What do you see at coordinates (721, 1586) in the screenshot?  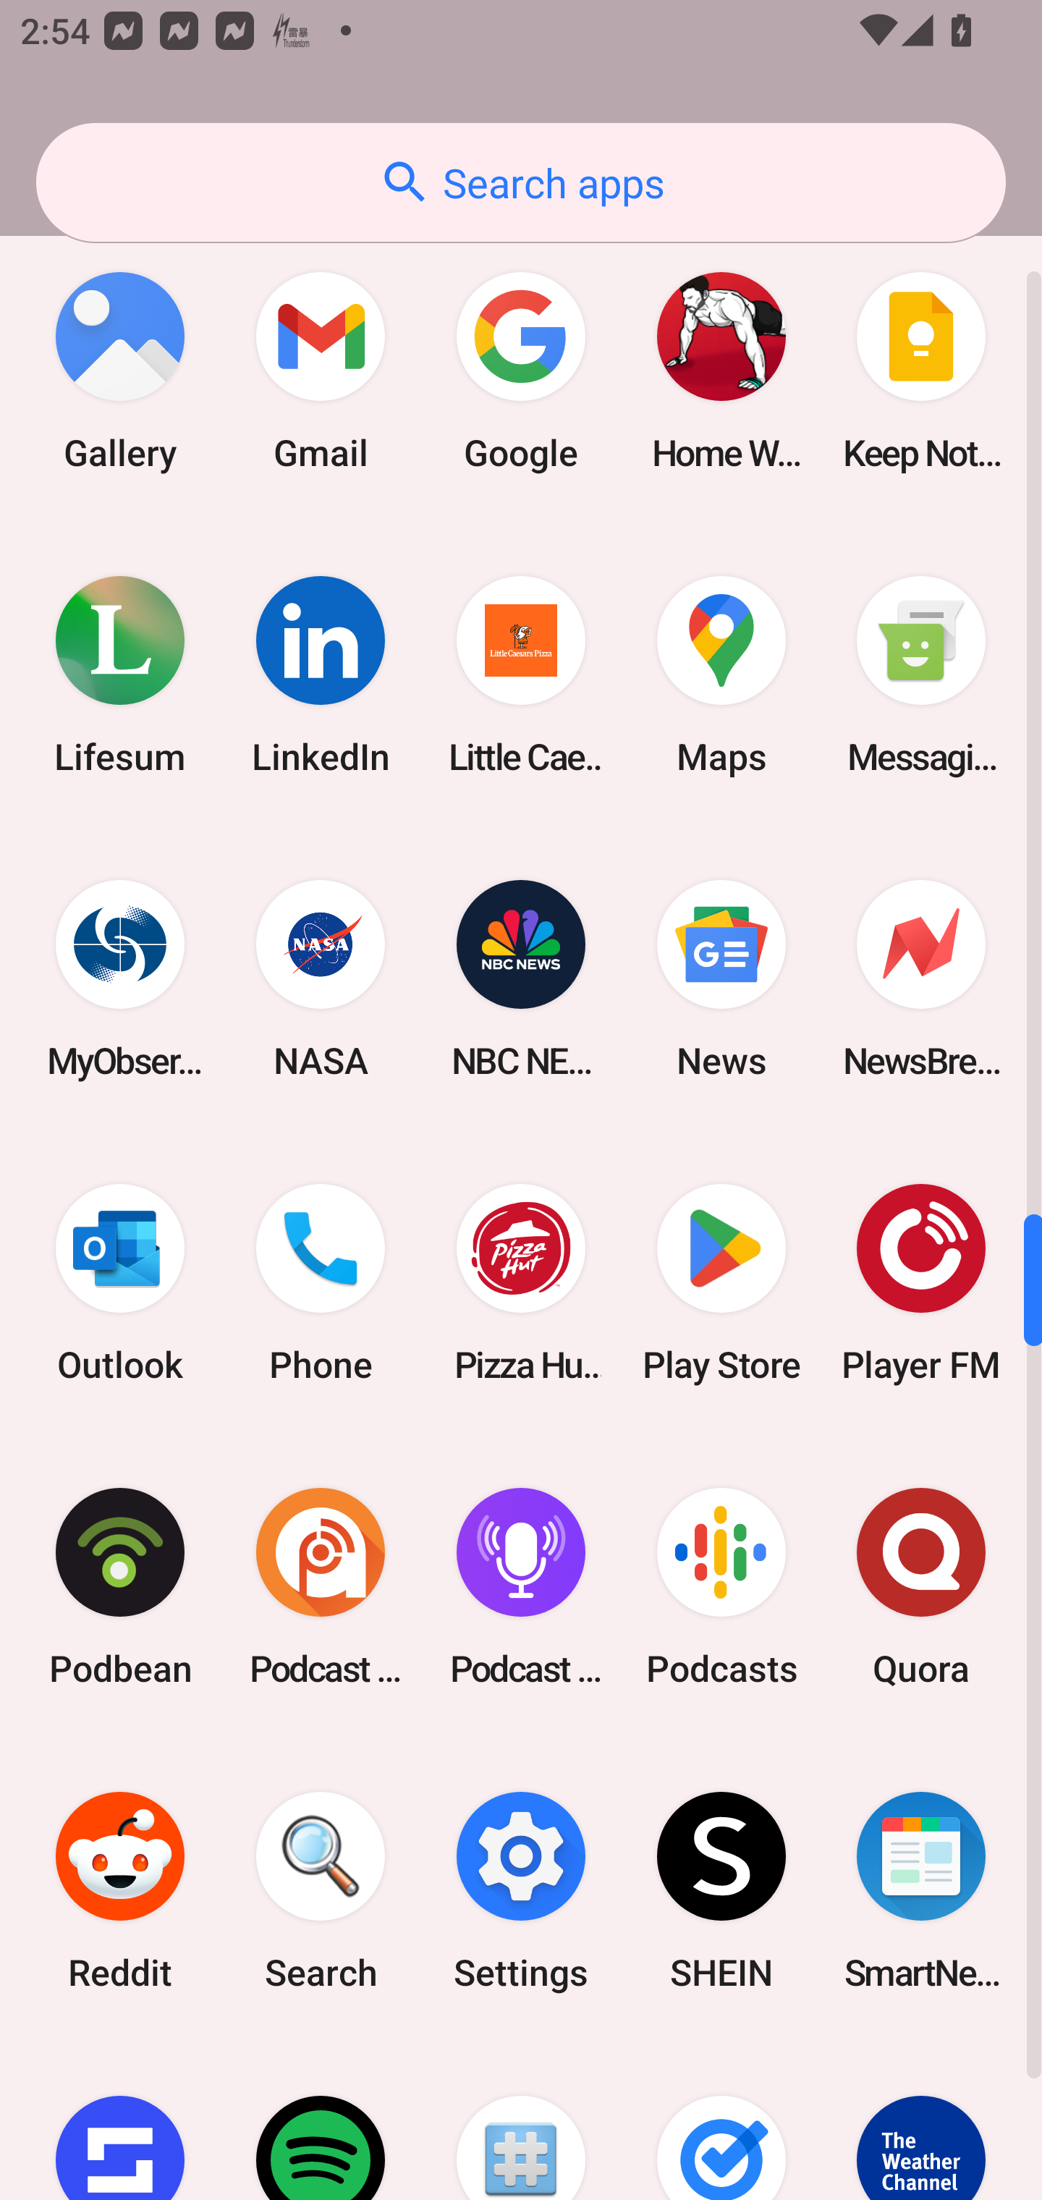 I see `Podcasts` at bounding box center [721, 1586].